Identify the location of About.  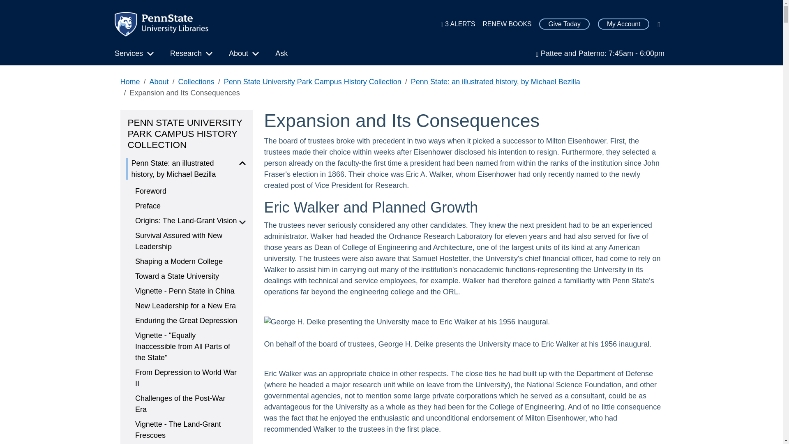
(238, 56).